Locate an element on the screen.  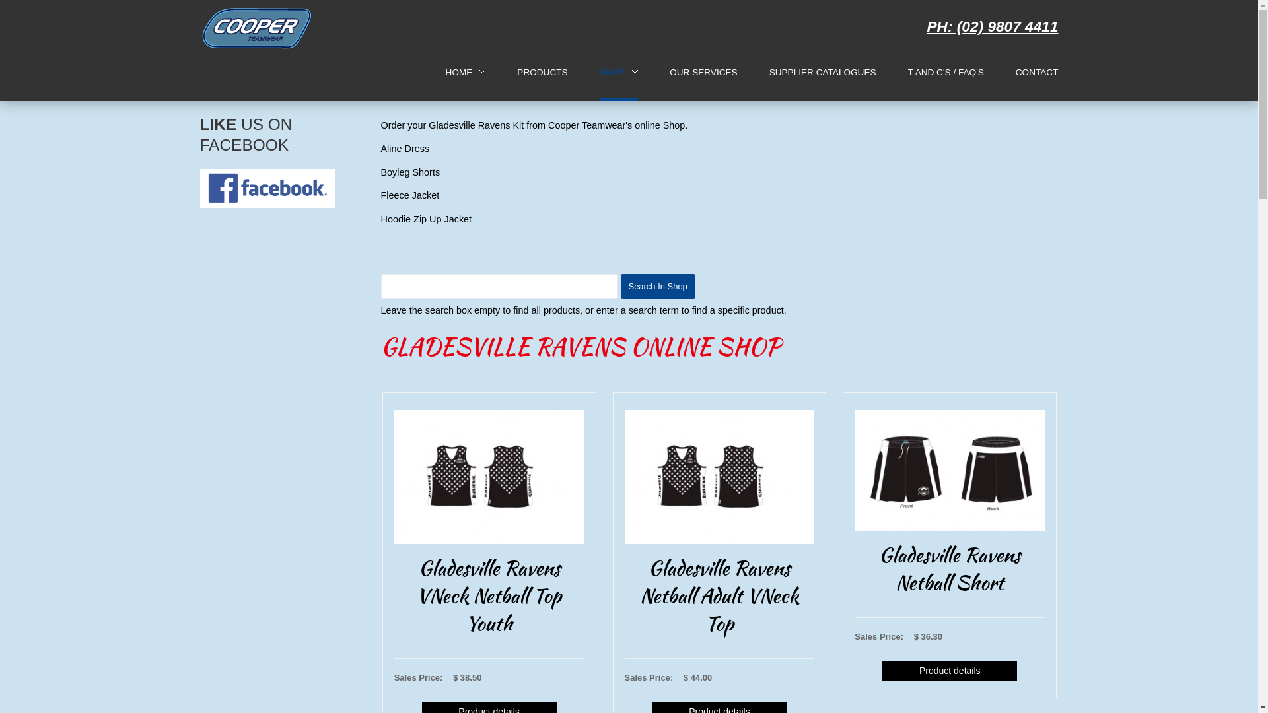
HOME is located at coordinates (466, 73).